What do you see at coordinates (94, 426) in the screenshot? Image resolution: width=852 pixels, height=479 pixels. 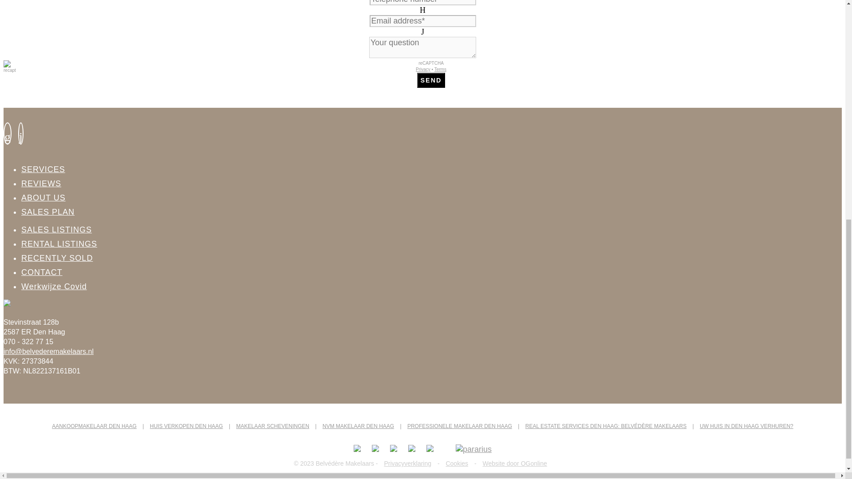 I see `AANKOOPMAKELAAR DEN HAAG` at bounding box center [94, 426].